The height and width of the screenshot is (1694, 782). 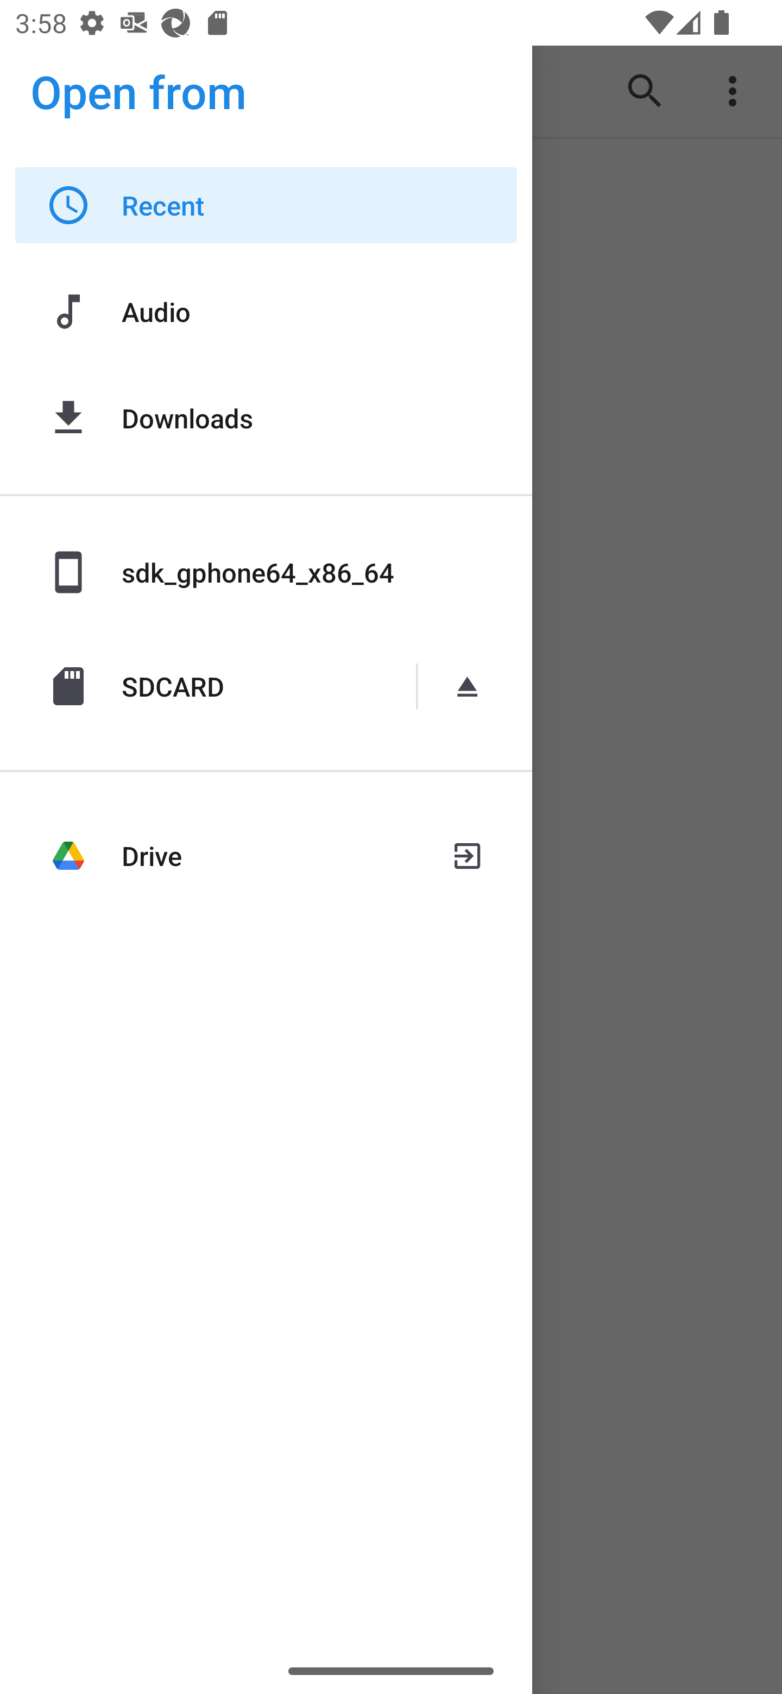 What do you see at coordinates (266, 686) in the screenshot?
I see `SDCARD Eject` at bounding box center [266, 686].